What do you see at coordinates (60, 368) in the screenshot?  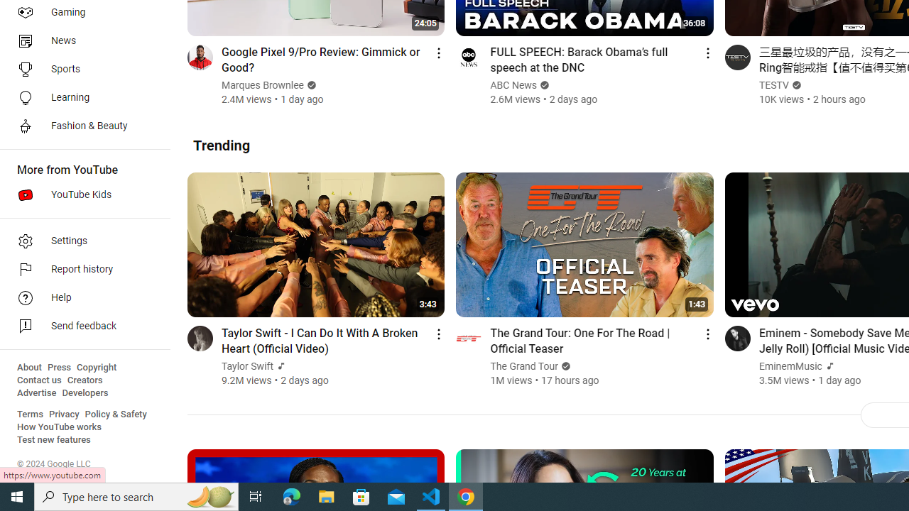 I see `Press` at bounding box center [60, 368].